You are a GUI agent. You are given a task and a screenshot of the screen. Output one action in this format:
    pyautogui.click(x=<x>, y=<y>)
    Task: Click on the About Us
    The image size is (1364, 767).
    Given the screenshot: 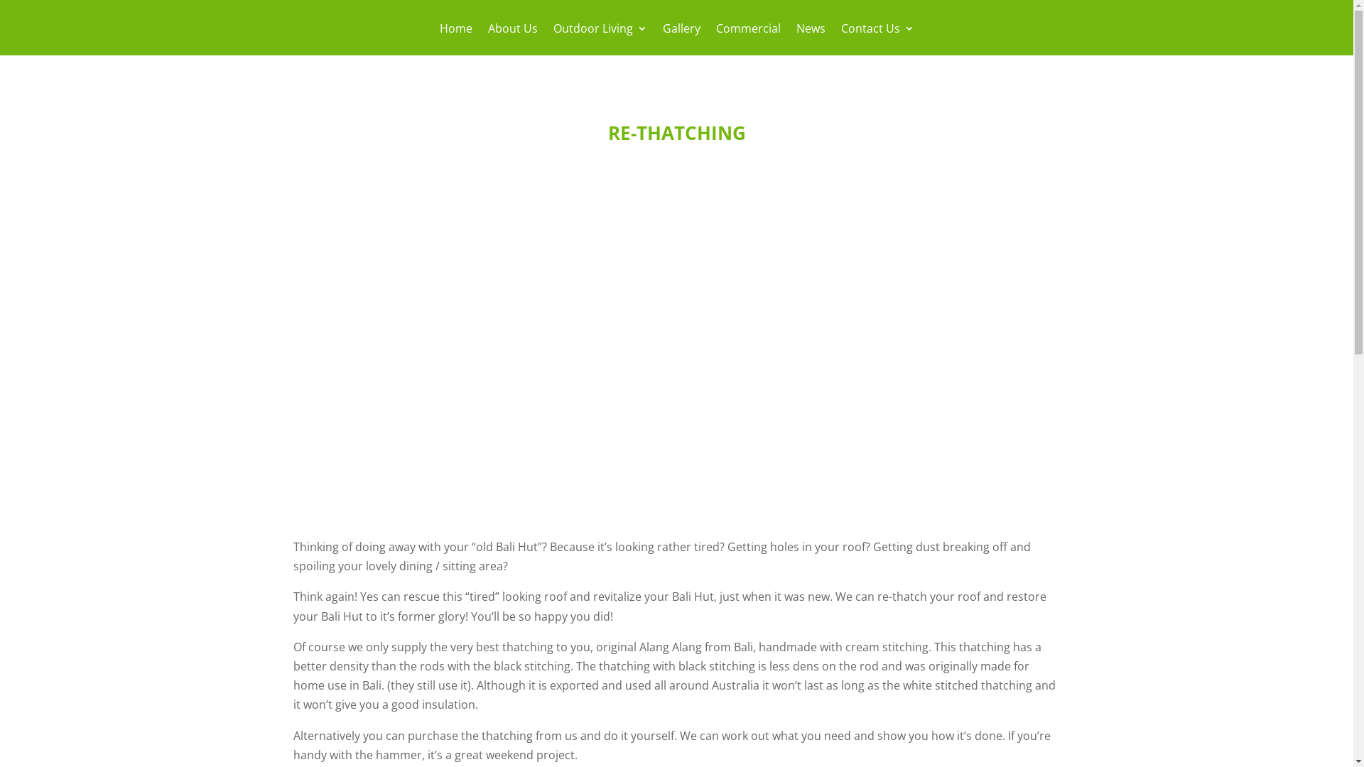 What is the action you would take?
    pyautogui.click(x=512, y=38)
    